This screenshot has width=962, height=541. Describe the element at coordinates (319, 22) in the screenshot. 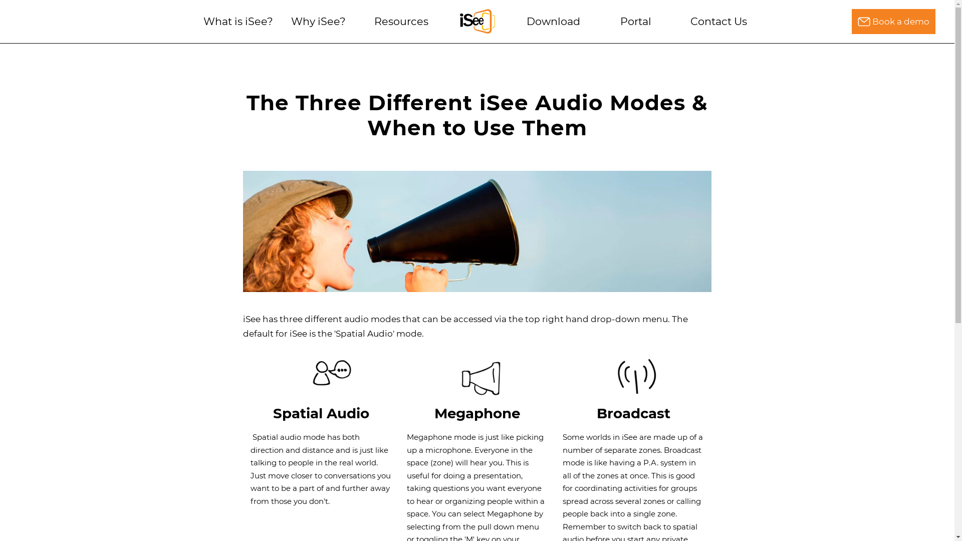

I see `Why iSee?` at that location.